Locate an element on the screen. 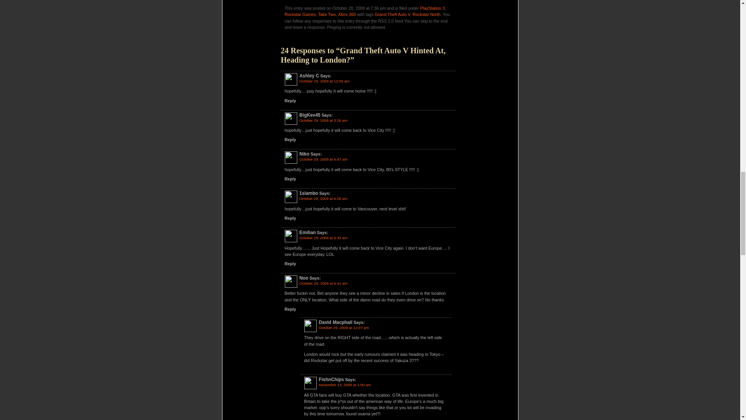 This screenshot has width=746, height=420. October 29, 2009 at 12:06 am is located at coordinates (324, 81).